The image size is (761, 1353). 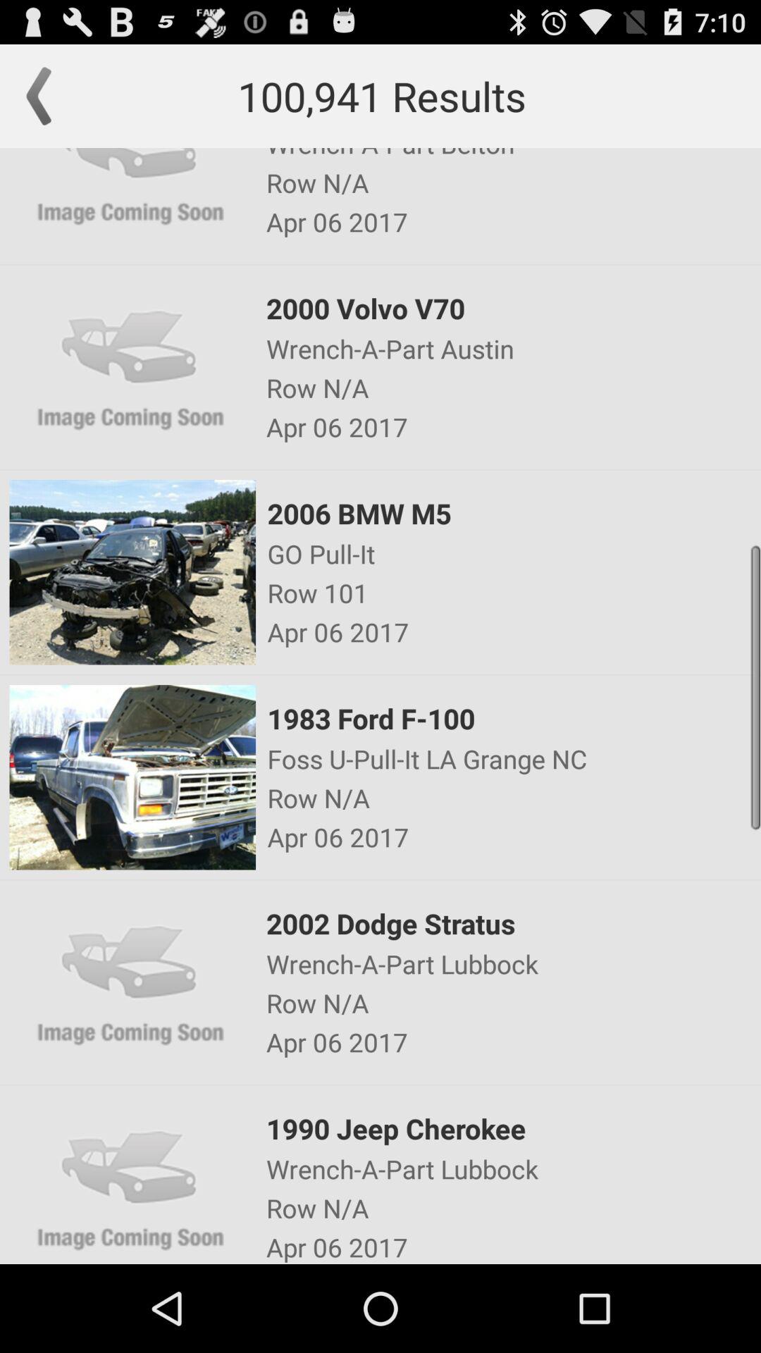 What do you see at coordinates (513, 718) in the screenshot?
I see `select app below the apr 06 2017 app` at bounding box center [513, 718].